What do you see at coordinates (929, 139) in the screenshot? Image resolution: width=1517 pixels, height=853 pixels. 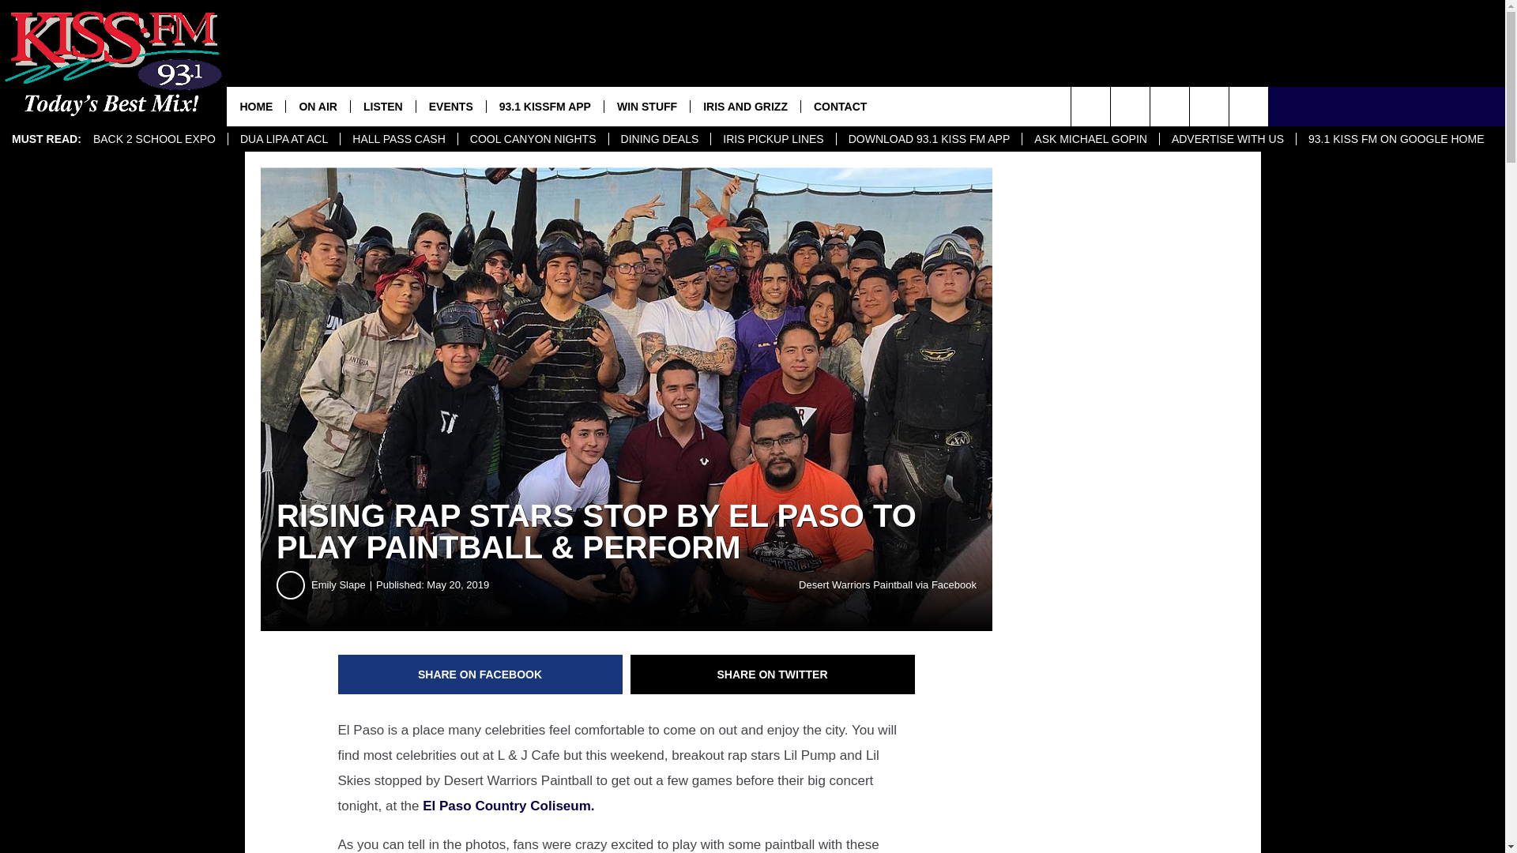 I see `DOWNLOAD 93.1 KISS FM APP` at bounding box center [929, 139].